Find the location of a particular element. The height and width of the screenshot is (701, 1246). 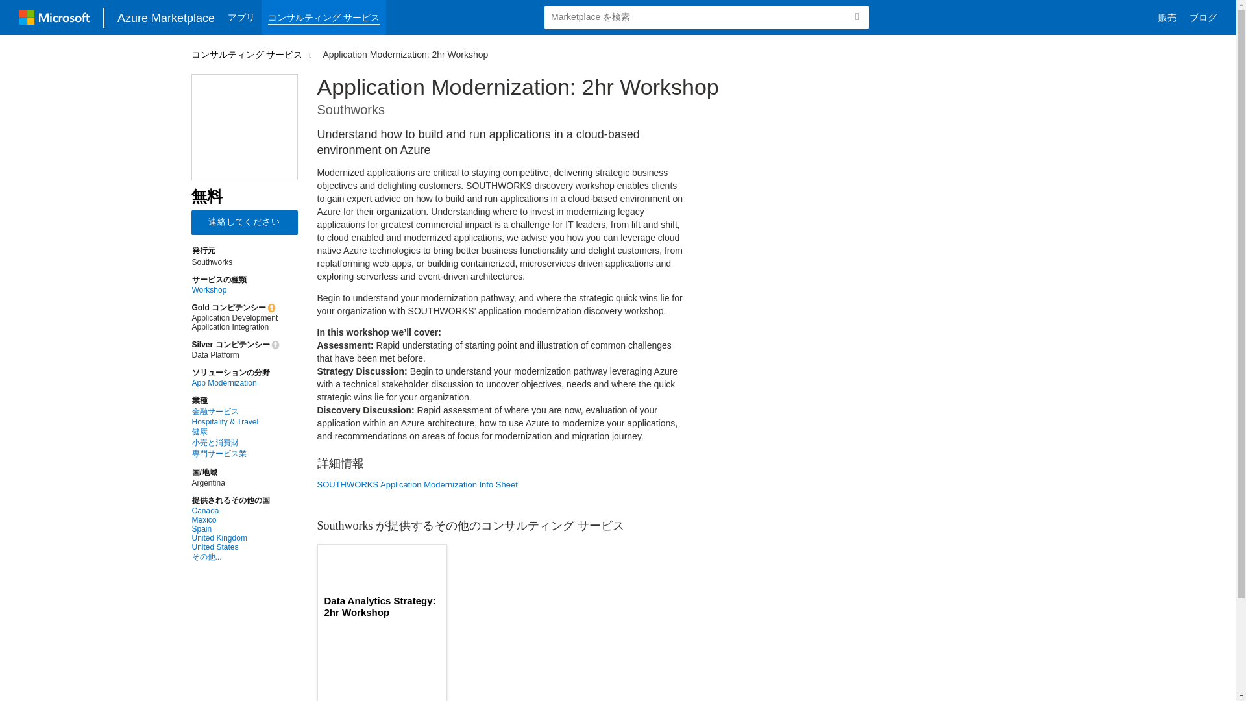

Workshop is located at coordinates (235, 289).